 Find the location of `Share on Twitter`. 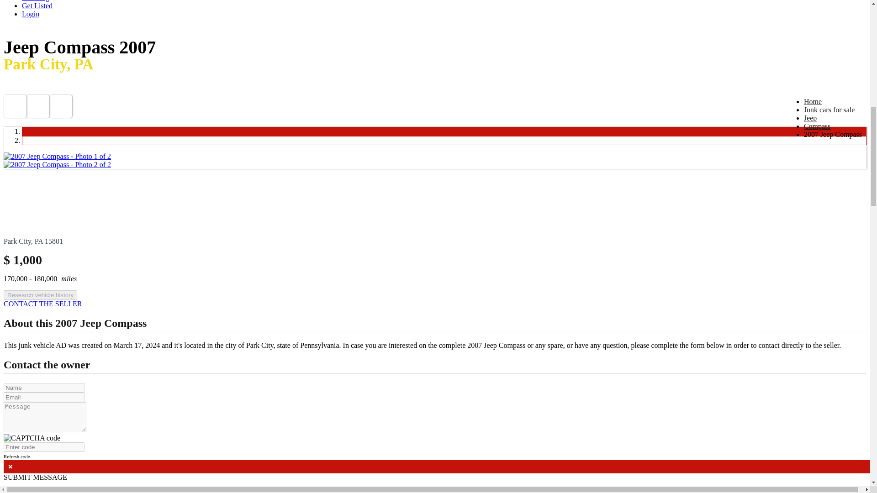

Share on Twitter is located at coordinates (37, 106).